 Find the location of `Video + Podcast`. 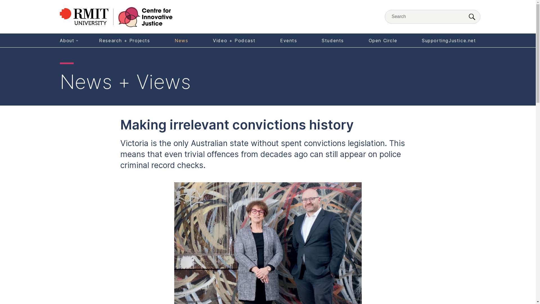

Video + Podcast is located at coordinates (234, 41).